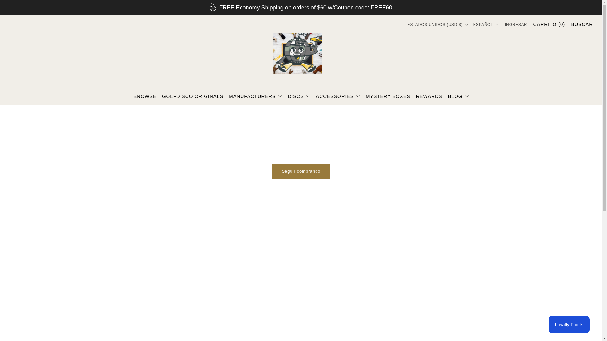  What do you see at coordinates (388, 96) in the screenshot?
I see `MYSTERY BOXES` at bounding box center [388, 96].